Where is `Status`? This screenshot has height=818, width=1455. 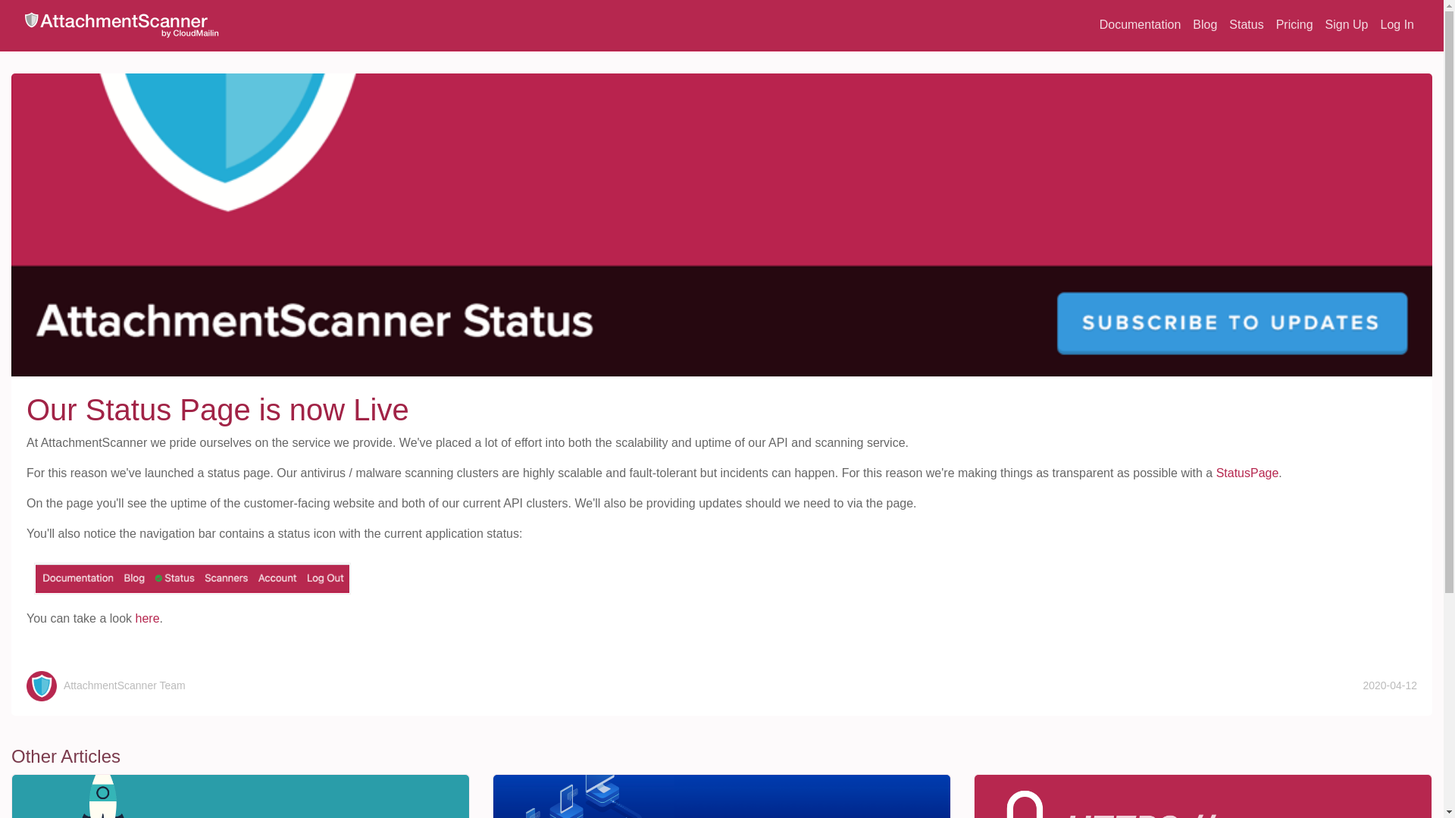
Status is located at coordinates (1246, 24).